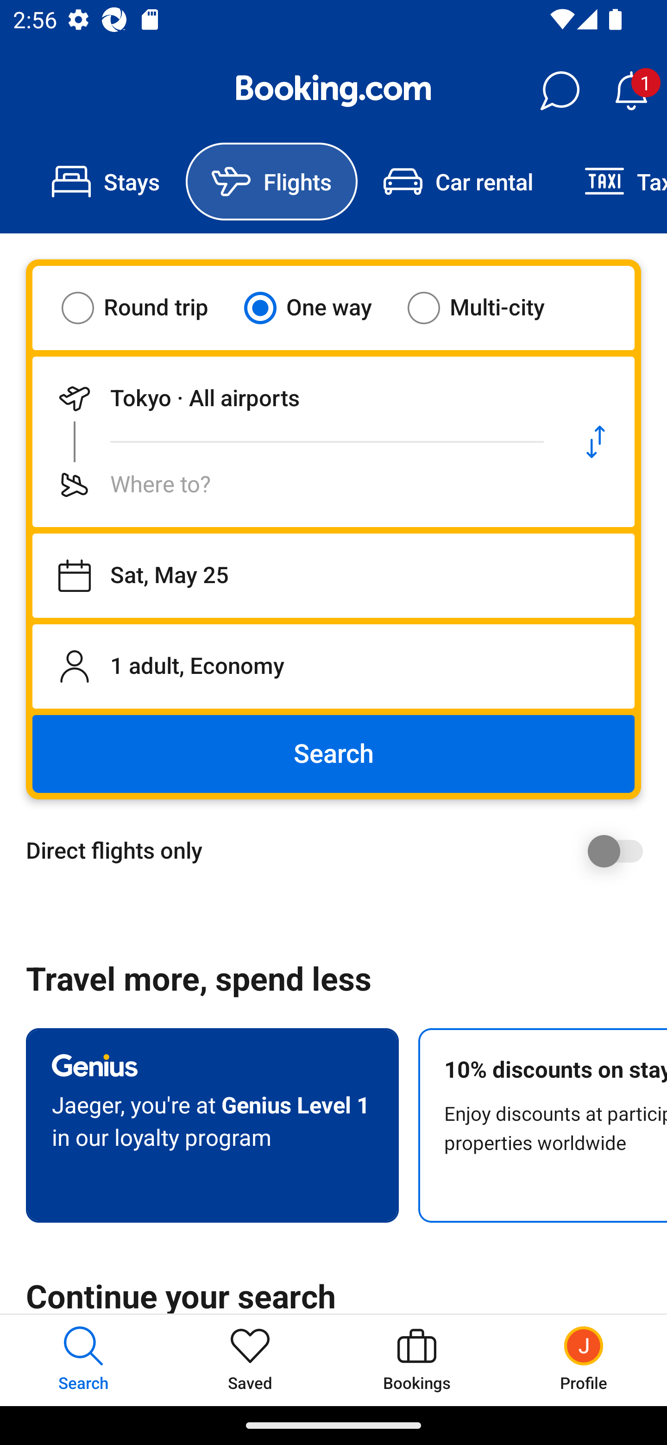 The image size is (667, 1445). Describe the element at coordinates (631, 91) in the screenshot. I see `Notifications` at that location.